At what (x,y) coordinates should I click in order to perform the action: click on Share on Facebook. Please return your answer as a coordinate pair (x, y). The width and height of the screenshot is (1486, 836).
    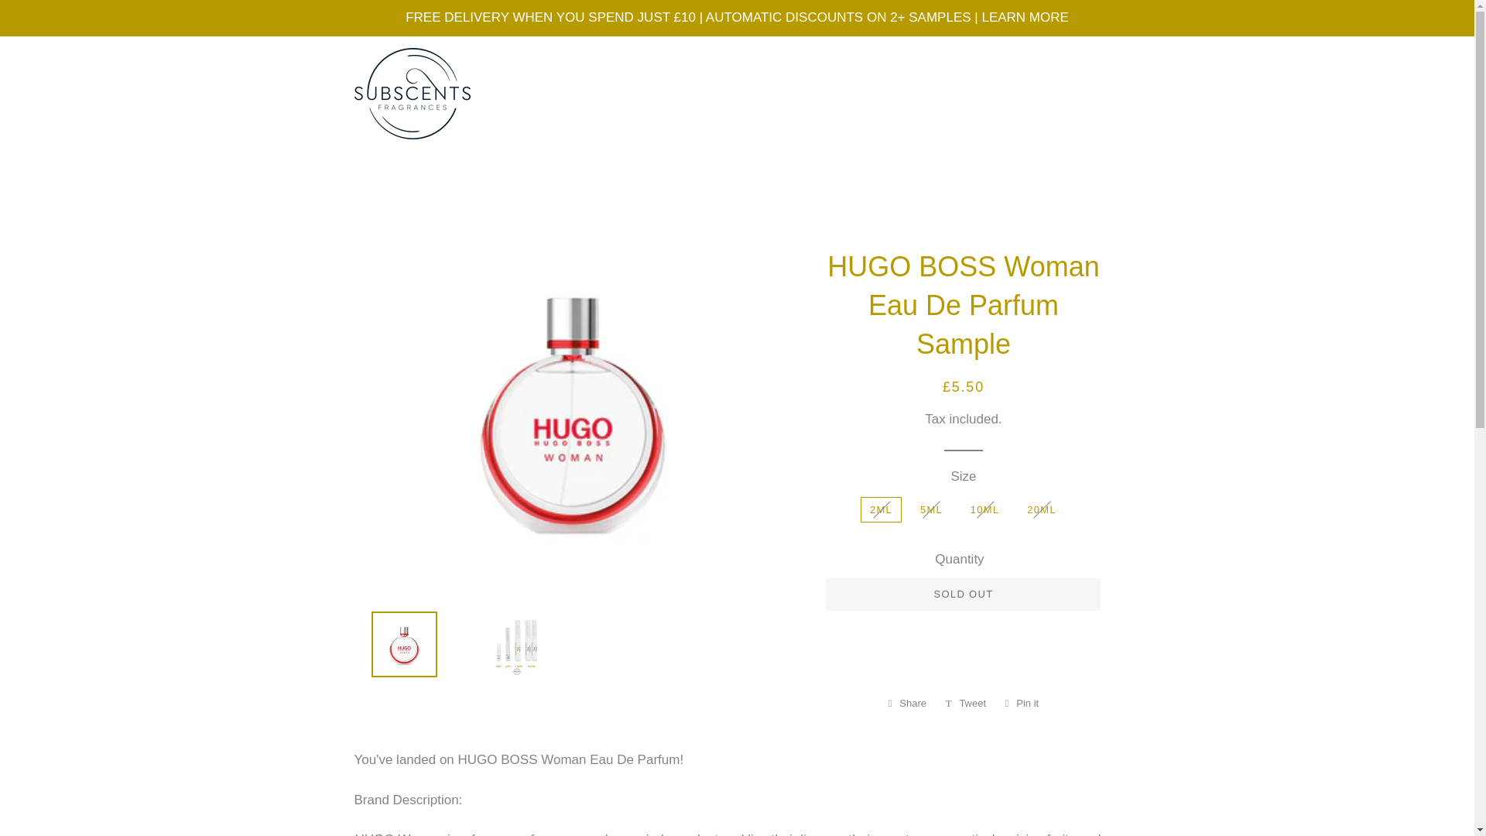
    Looking at the image, I should click on (1022, 704).